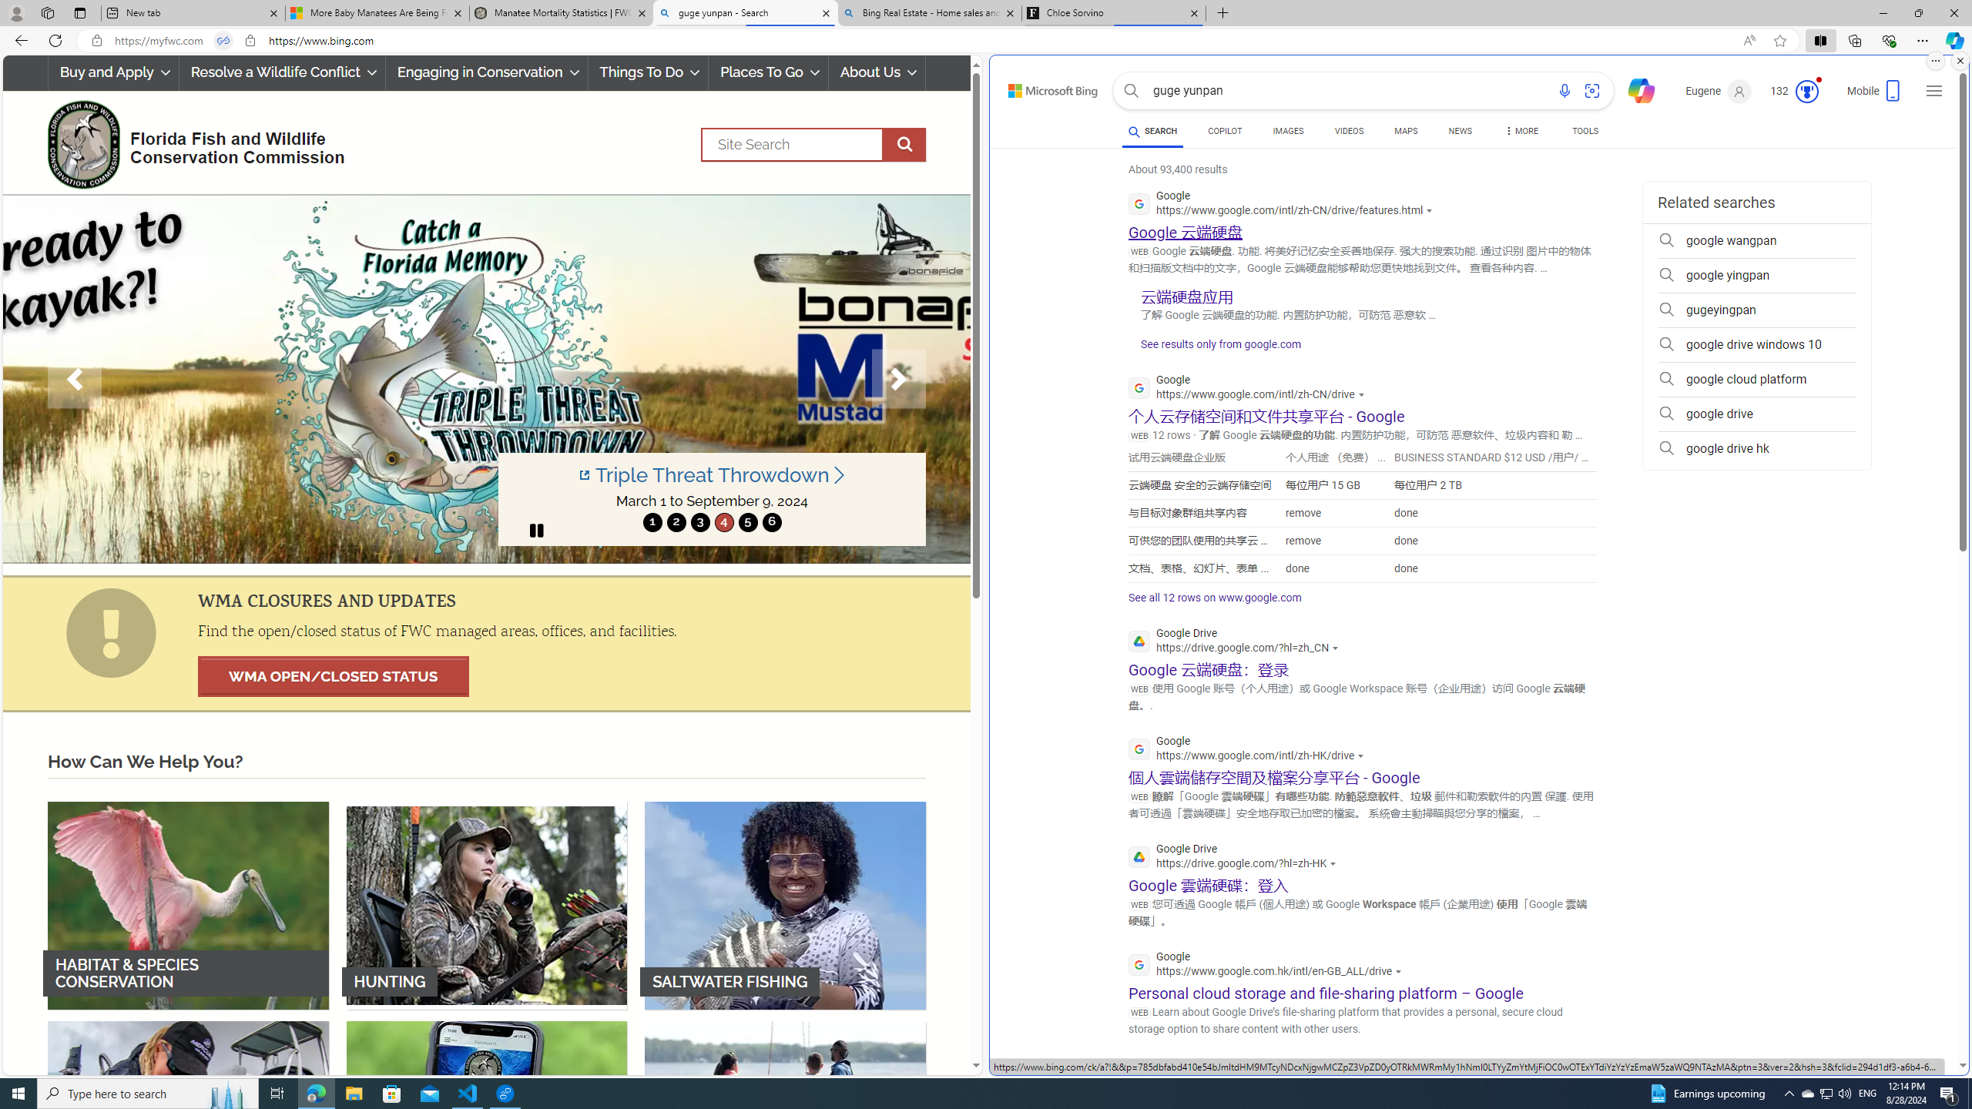 Image resolution: width=1972 pixels, height=1109 pixels. What do you see at coordinates (676, 522) in the screenshot?
I see `move to slide 2` at bounding box center [676, 522].